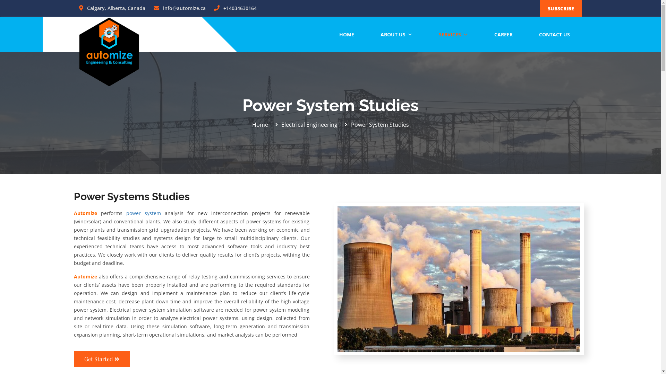  I want to click on HOME, so click(345, 35).